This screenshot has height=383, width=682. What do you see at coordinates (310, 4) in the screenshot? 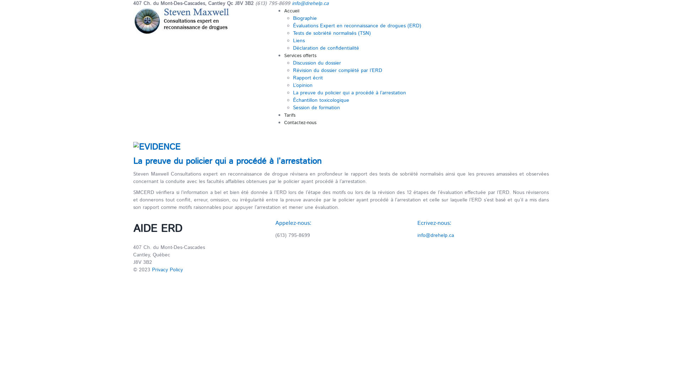
I see `info@drehelp.ca` at bounding box center [310, 4].